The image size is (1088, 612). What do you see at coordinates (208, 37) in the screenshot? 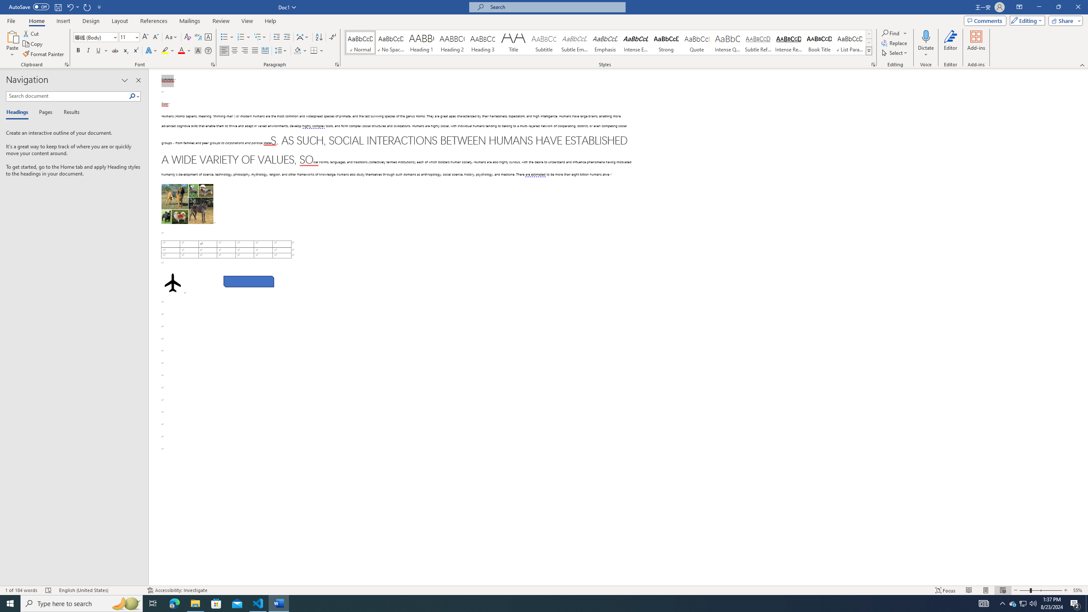
I see `Character Border` at bounding box center [208, 37].